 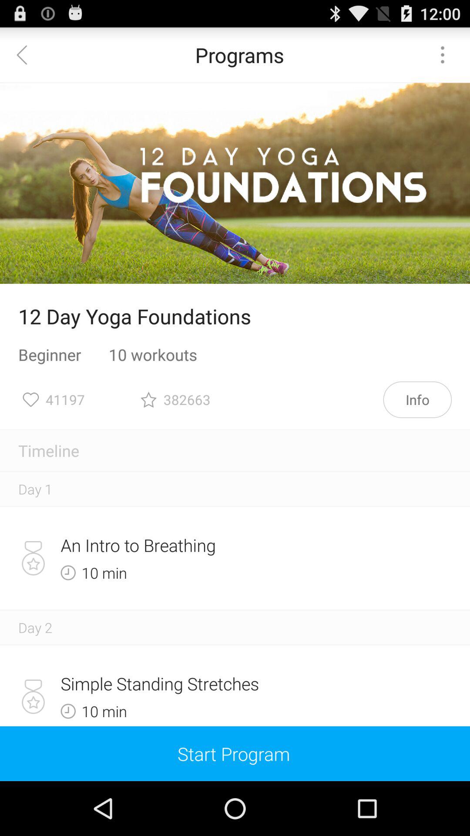 I want to click on launch icon to the right of 382663, so click(x=417, y=400).